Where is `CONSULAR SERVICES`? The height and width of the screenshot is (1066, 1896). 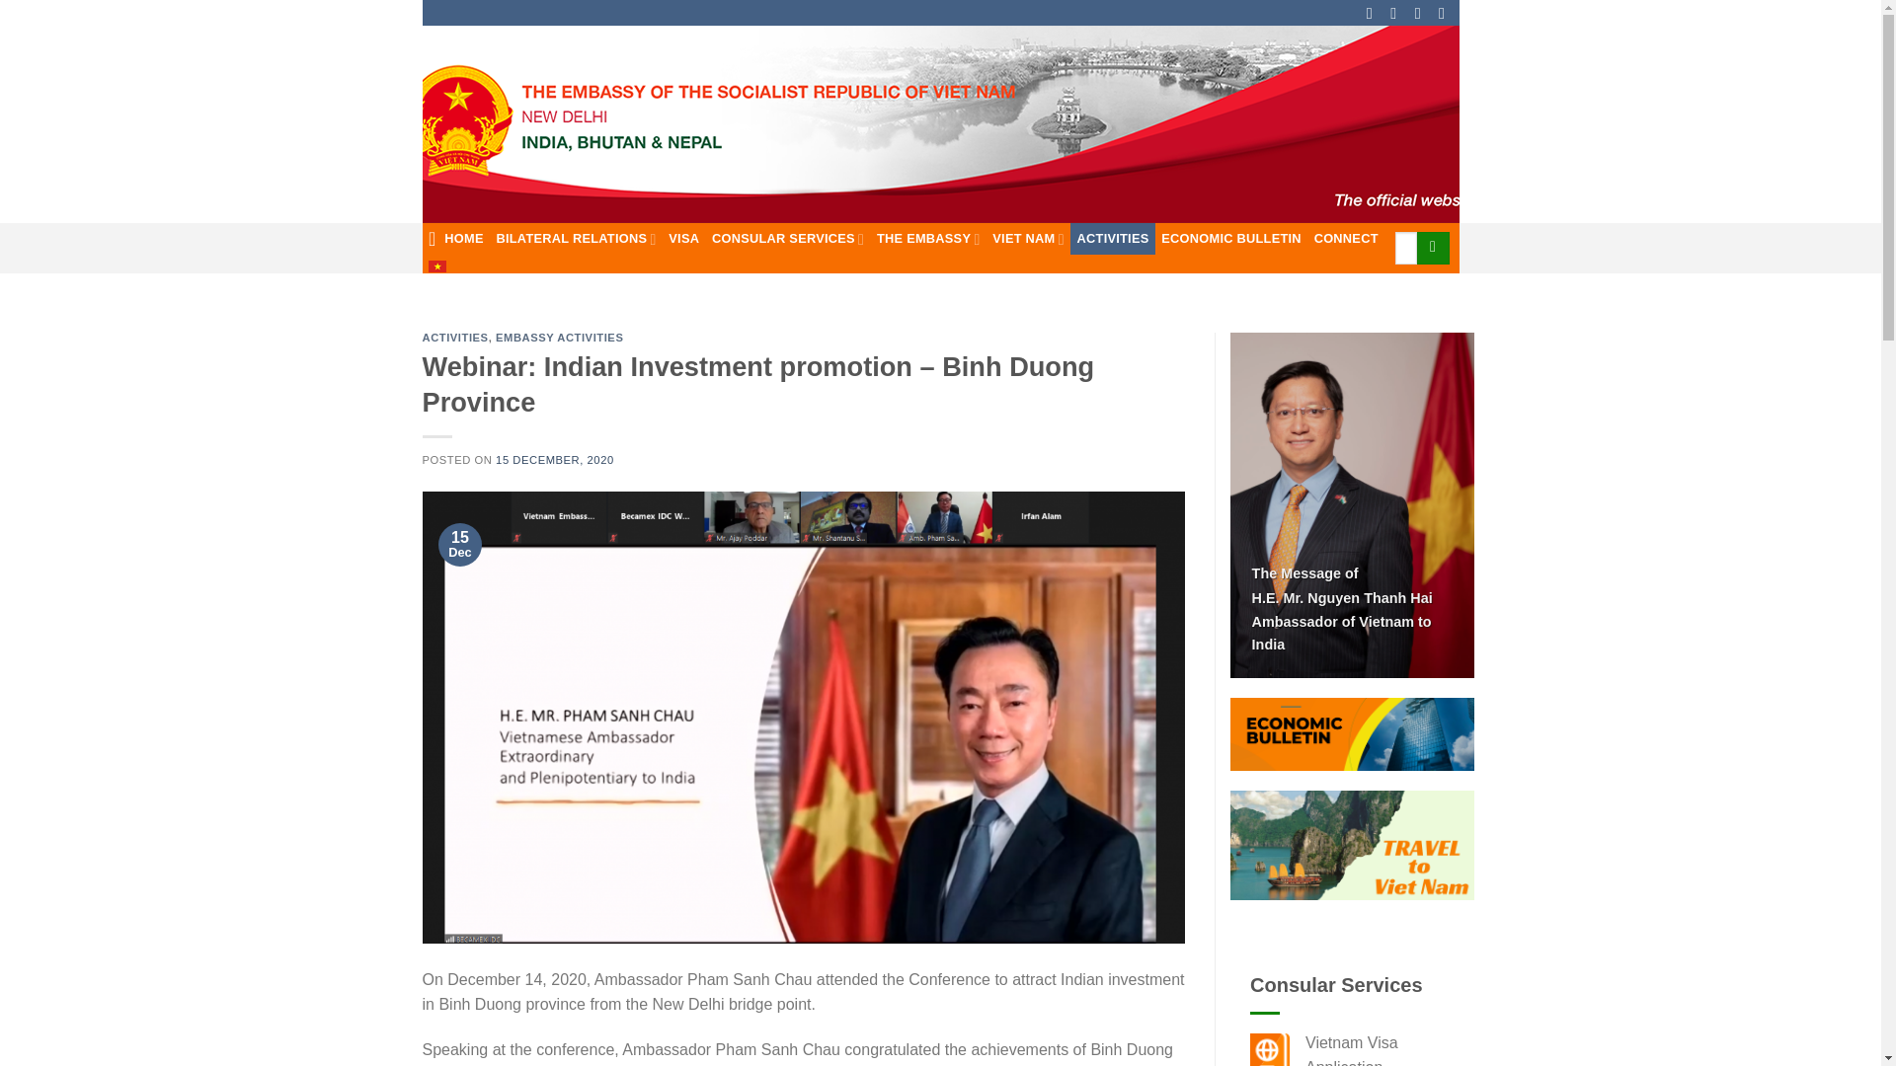 CONSULAR SERVICES is located at coordinates (788, 239).